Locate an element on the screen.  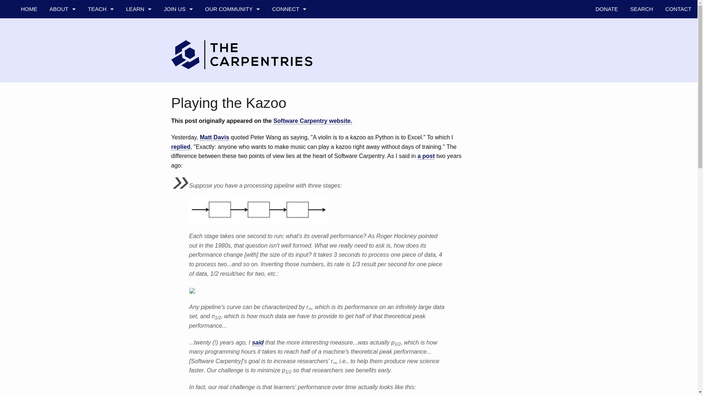
BECOME AN INSTRUCTOR is located at coordinates (100, 118).